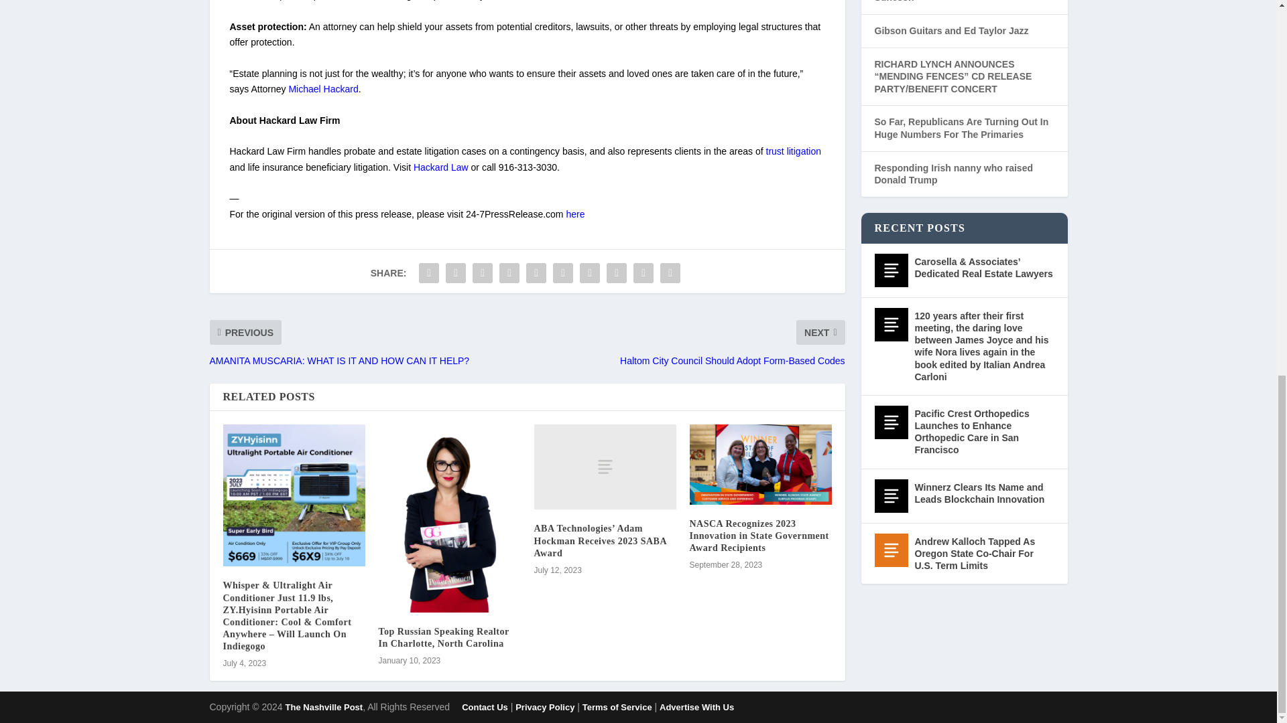 The height and width of the screenshot is (723, 1287). What do you see at coordinates (323, 89) in the screenshot?
I see `Michael Hackard` at bounding box center [323, 89].